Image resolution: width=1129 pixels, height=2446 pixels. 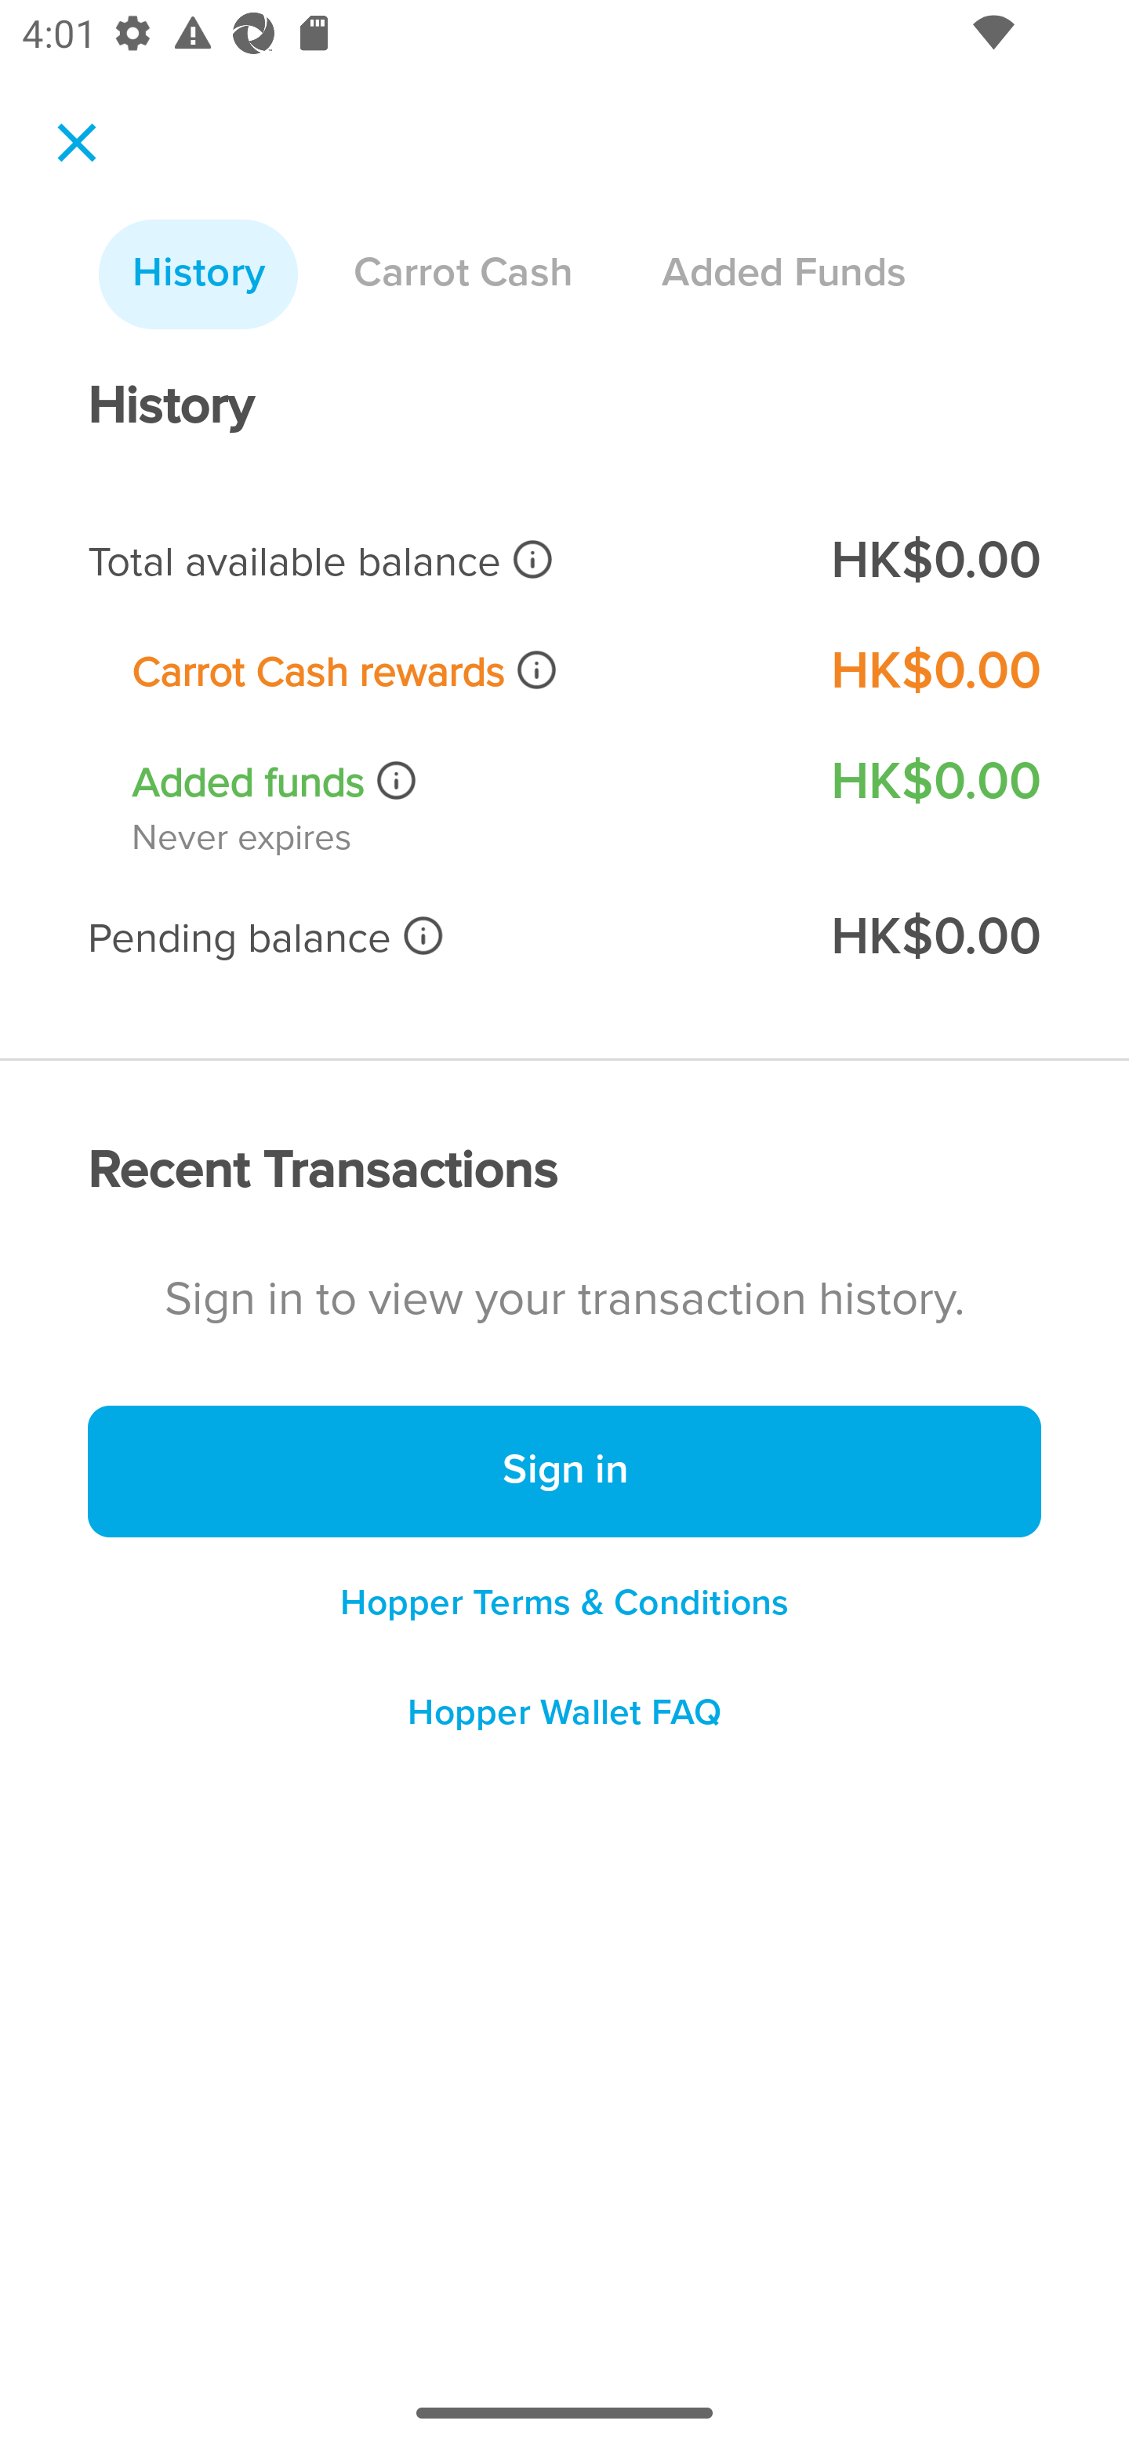 I want to click on ‍Total available balance ​, so click(x=437, y=561).